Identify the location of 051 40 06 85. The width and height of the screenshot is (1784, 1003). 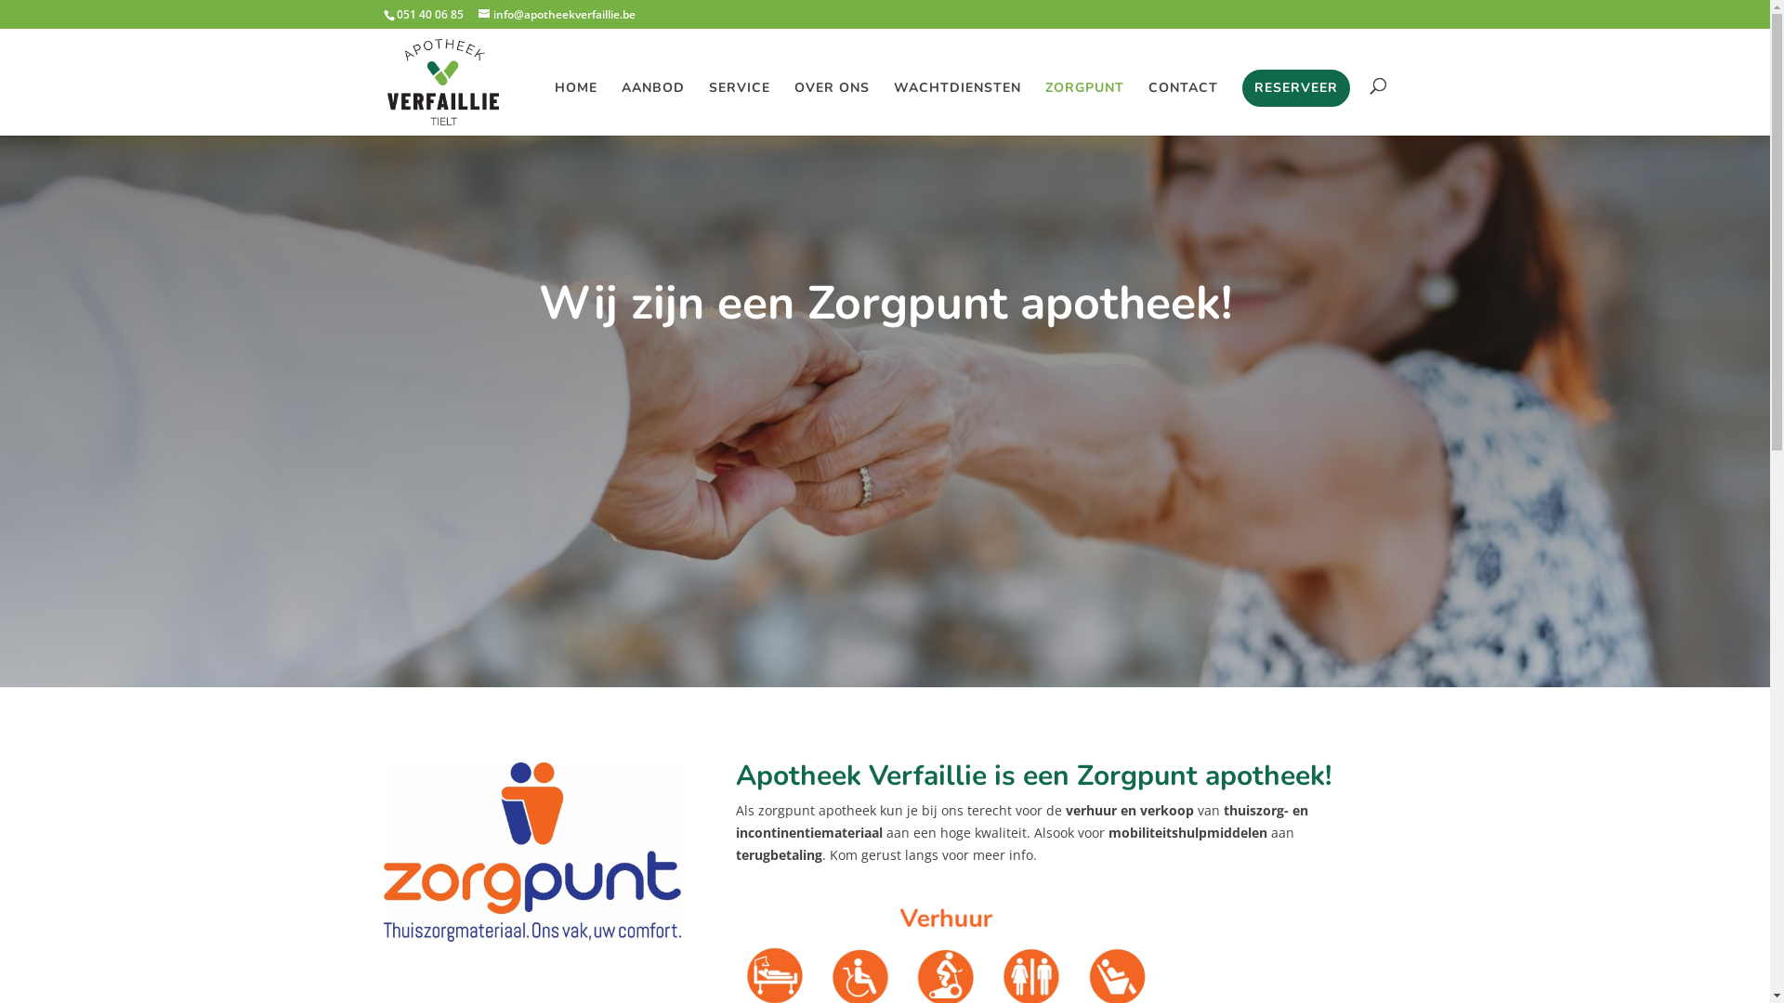
(429, 15).